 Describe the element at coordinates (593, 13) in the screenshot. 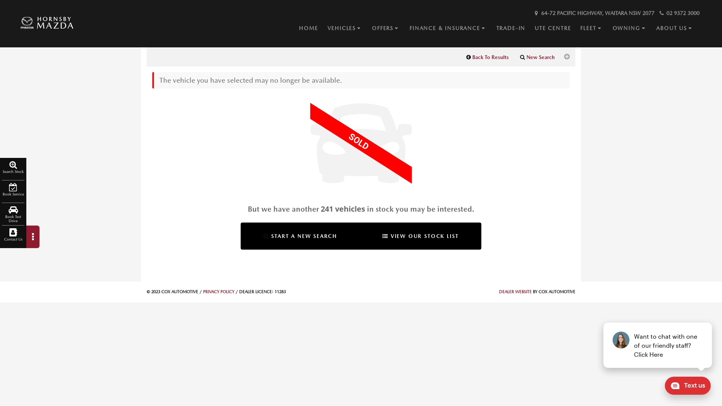

I see `64-72 PACIFIC HIGHWAY, WAITARA NSW 2077` at that location.